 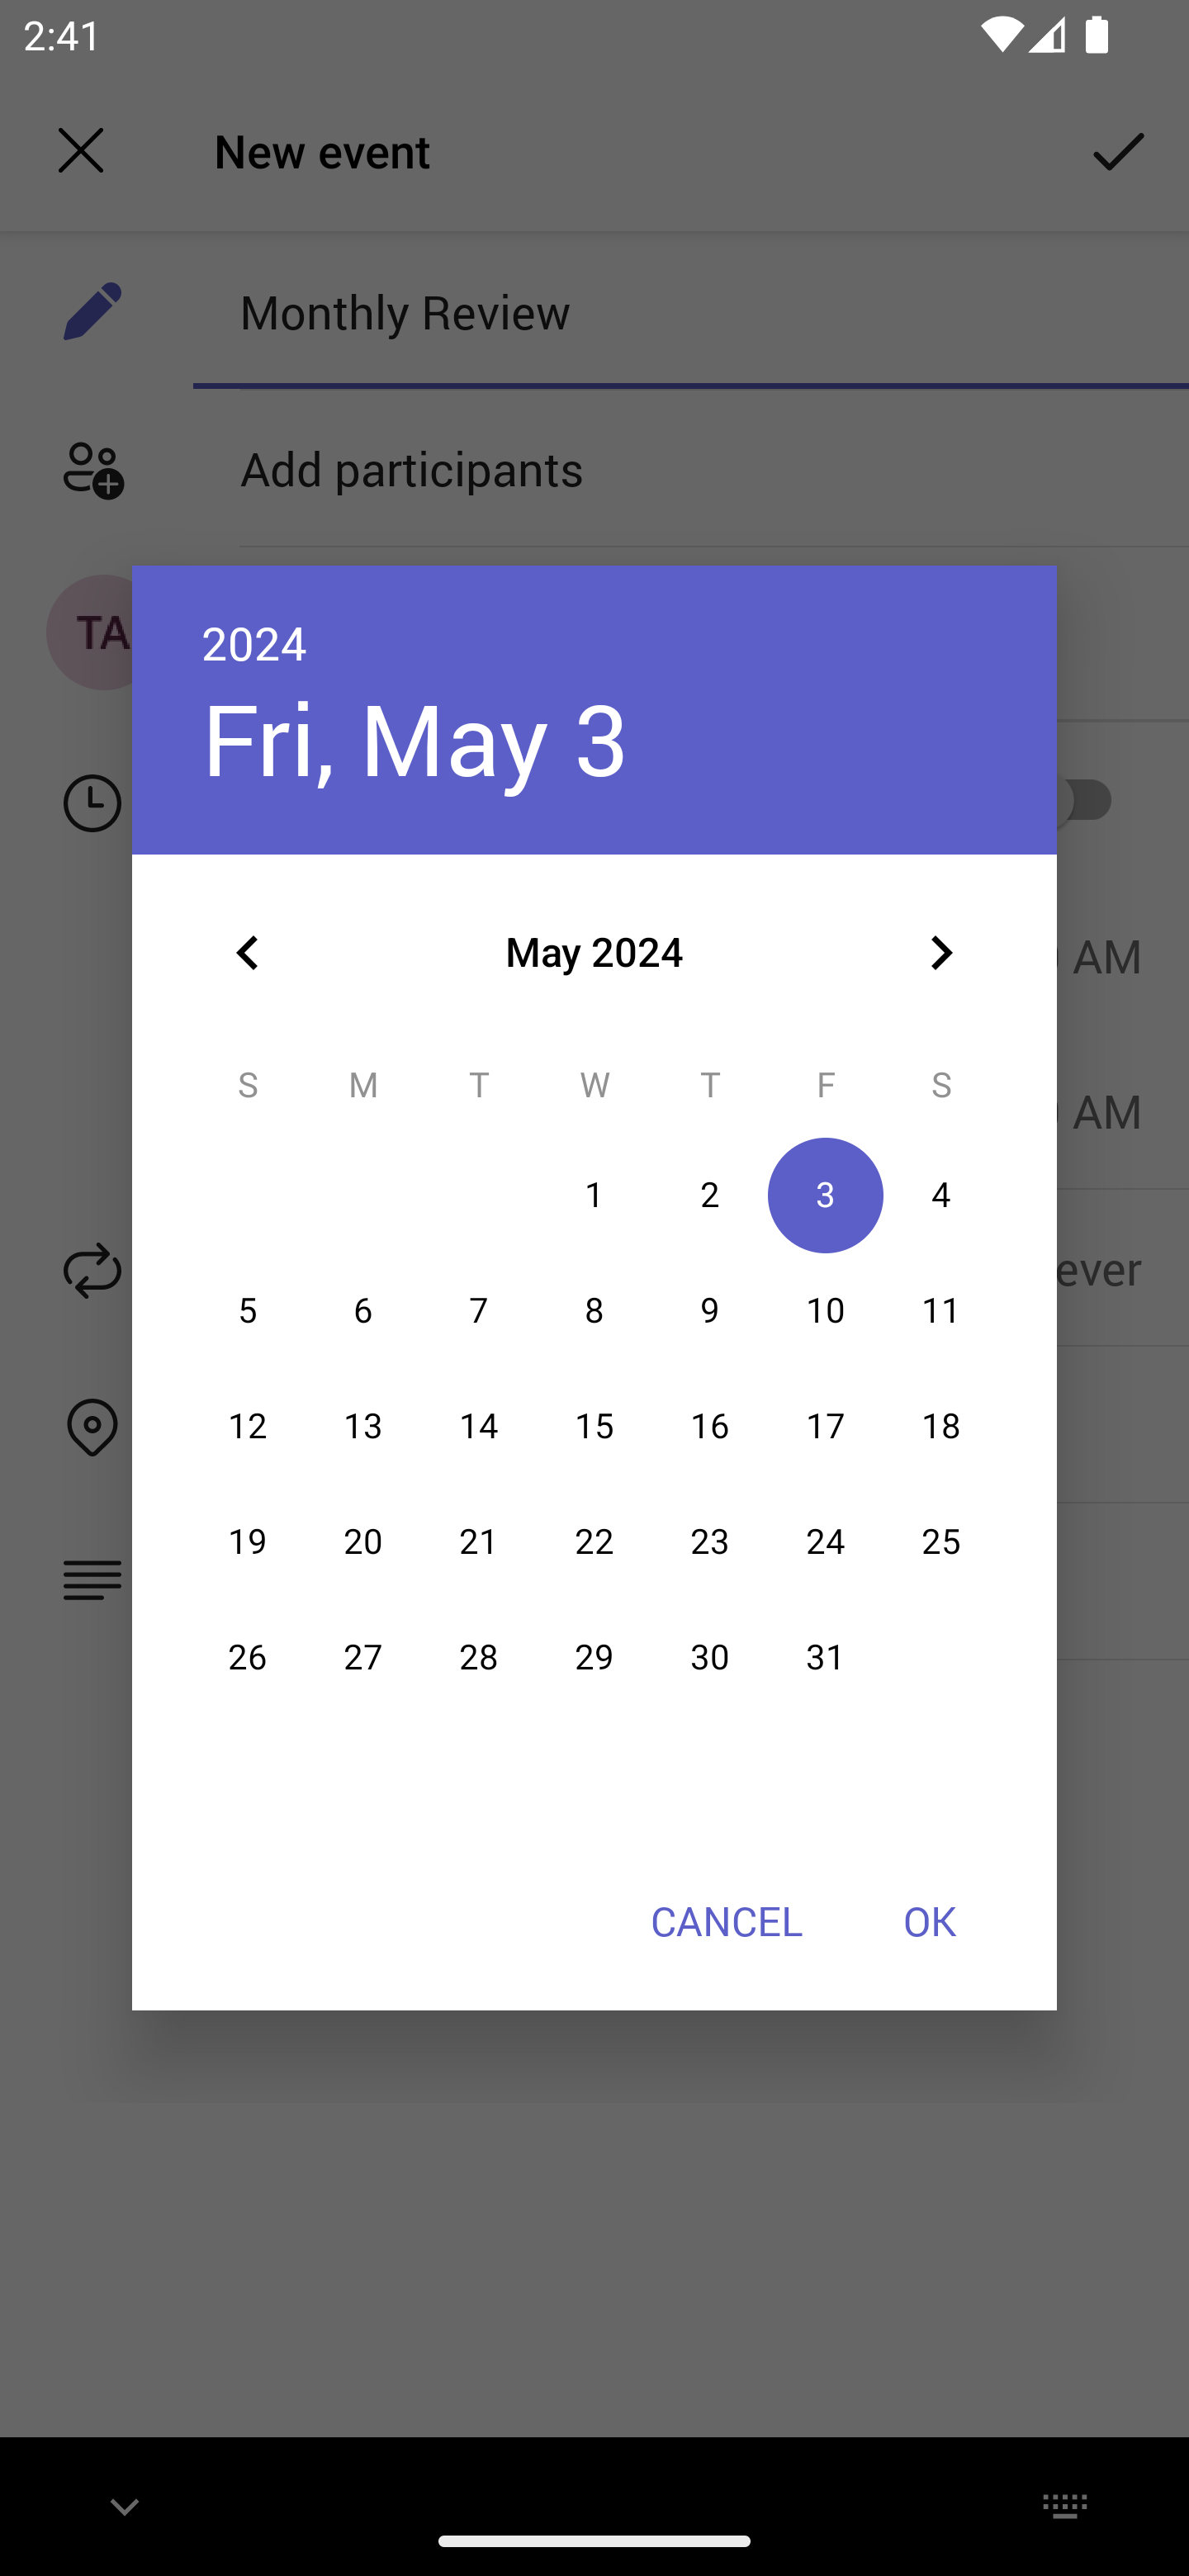 I want to click on 17 17 May 2024, so click(x=826, y=1425).